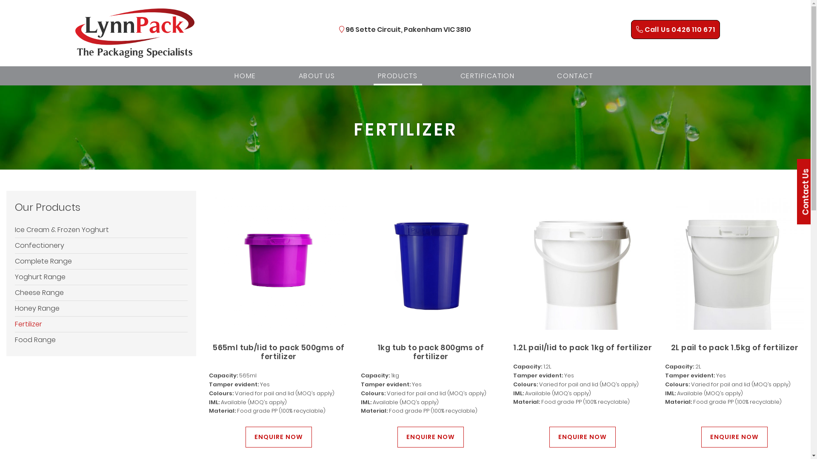  What do you see at coordinates (101, 246) in the screenshot?
I see `Confectionery` at bounding box center [101, 246].